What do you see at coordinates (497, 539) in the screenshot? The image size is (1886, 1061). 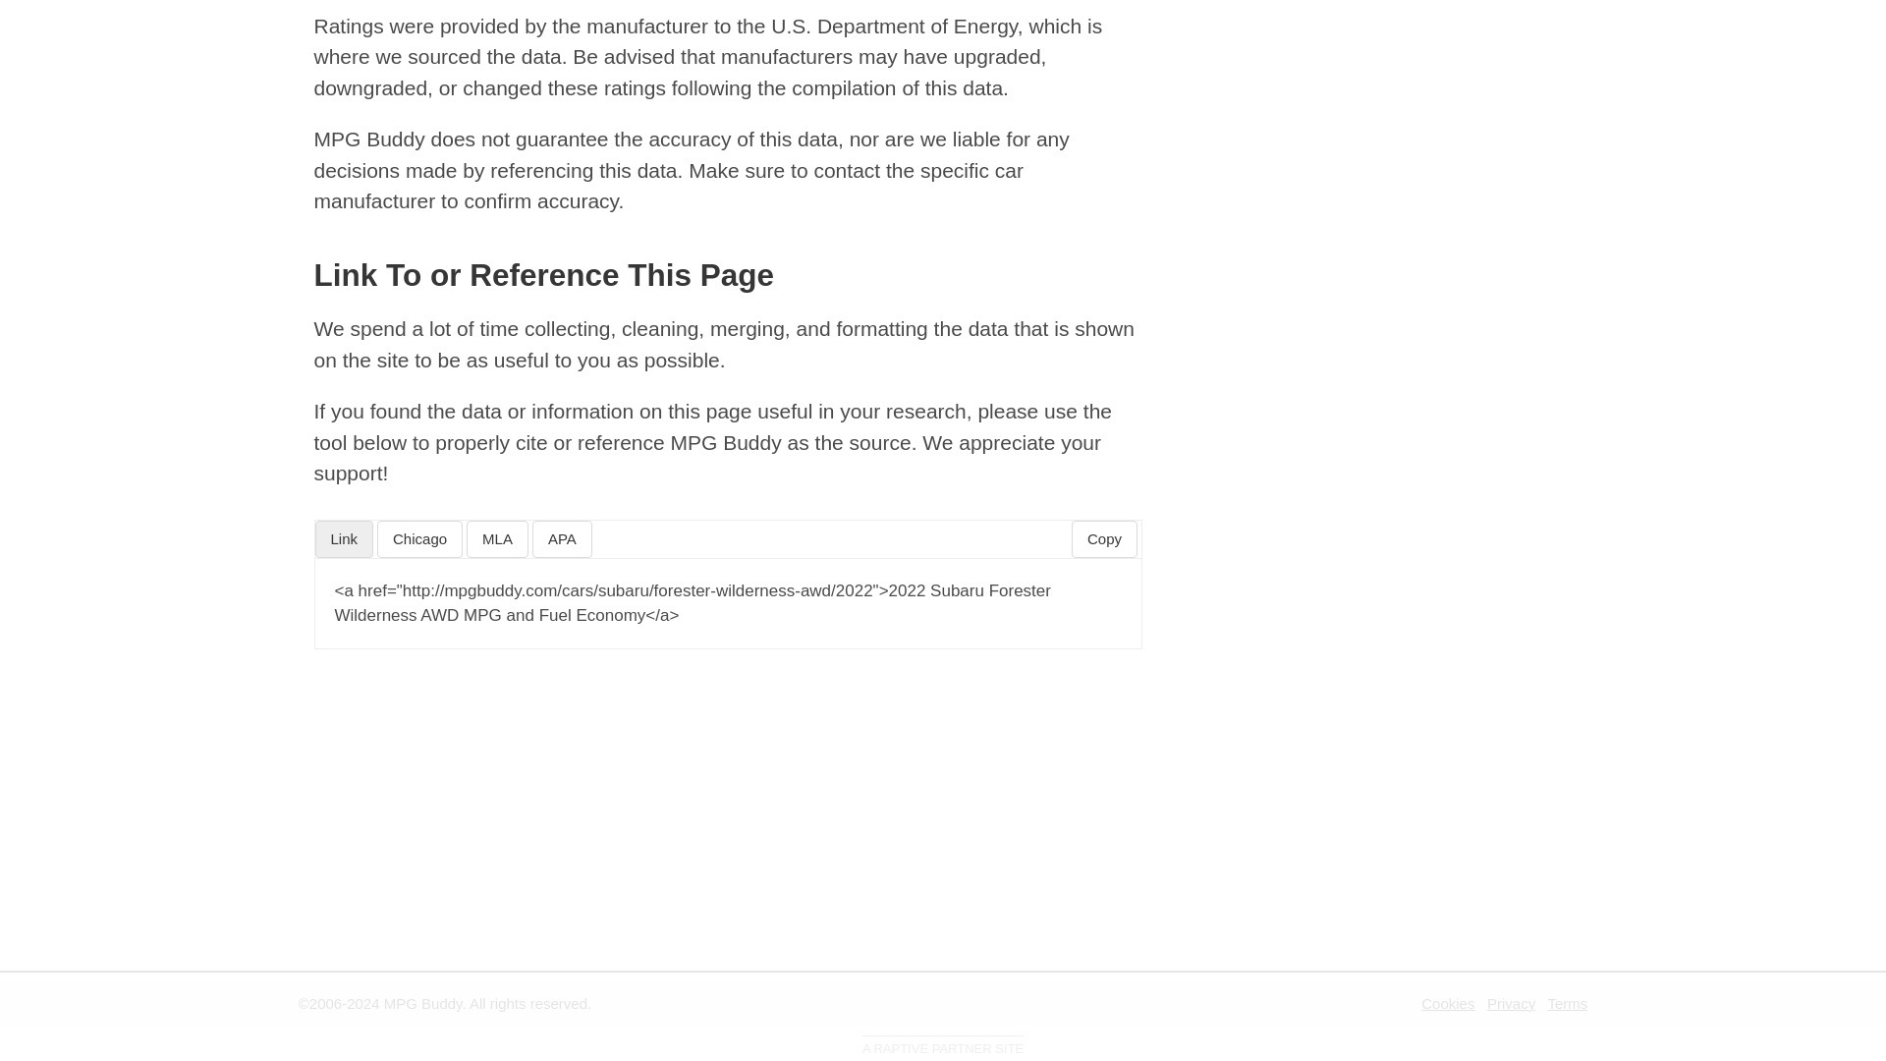 I see `MLA` at bounding box center [497, 539].